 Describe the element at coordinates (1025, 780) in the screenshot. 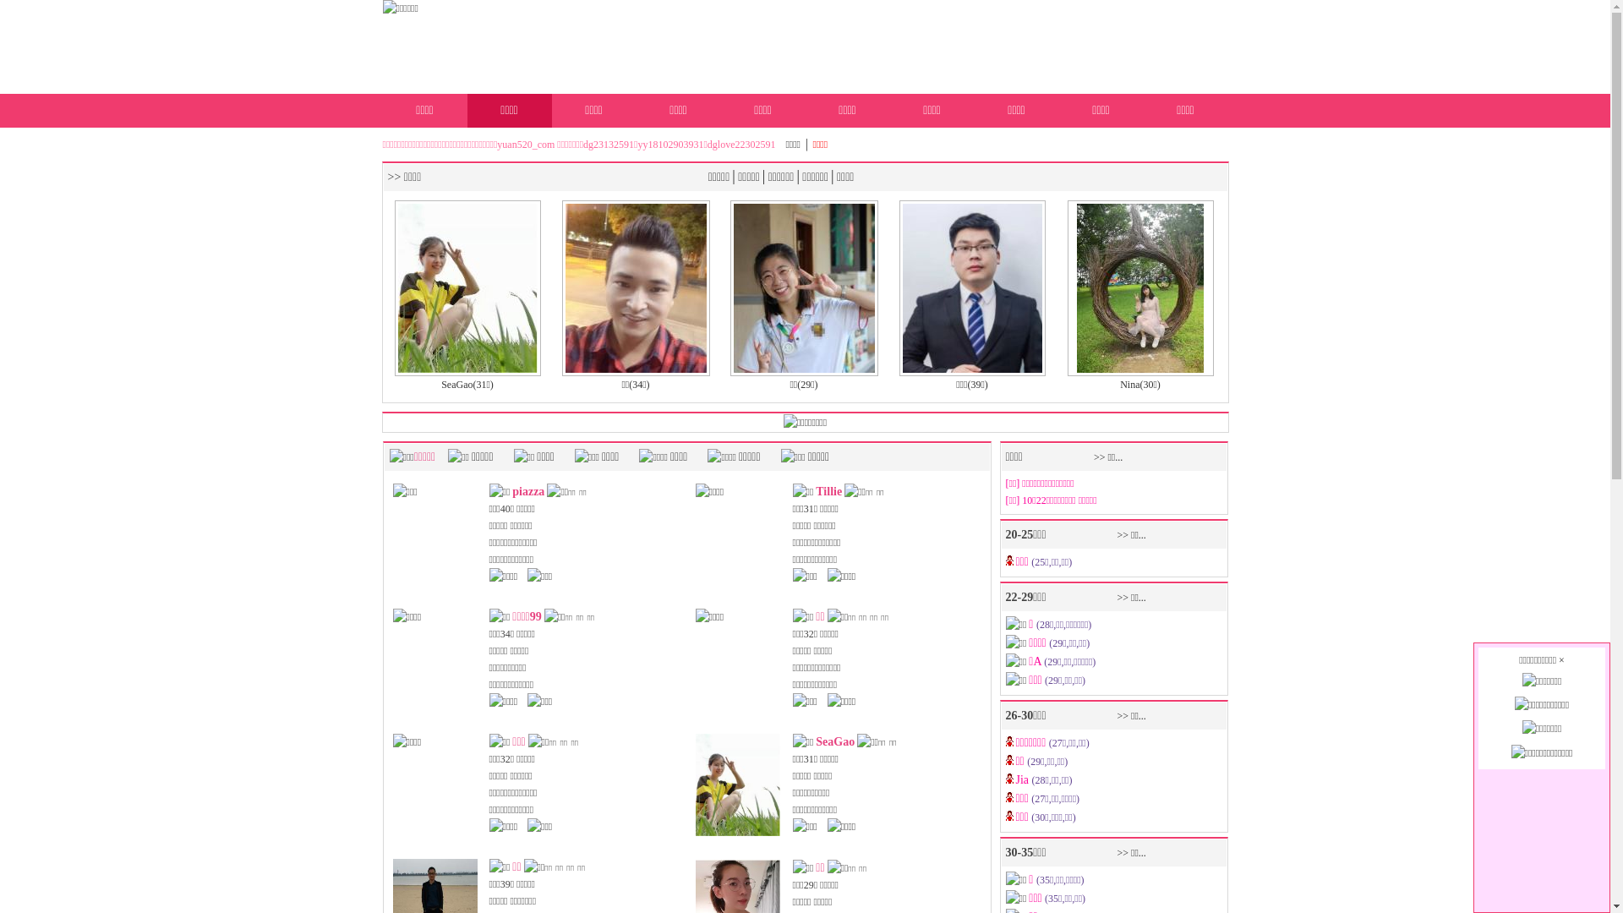

I see `Jia` at that location.